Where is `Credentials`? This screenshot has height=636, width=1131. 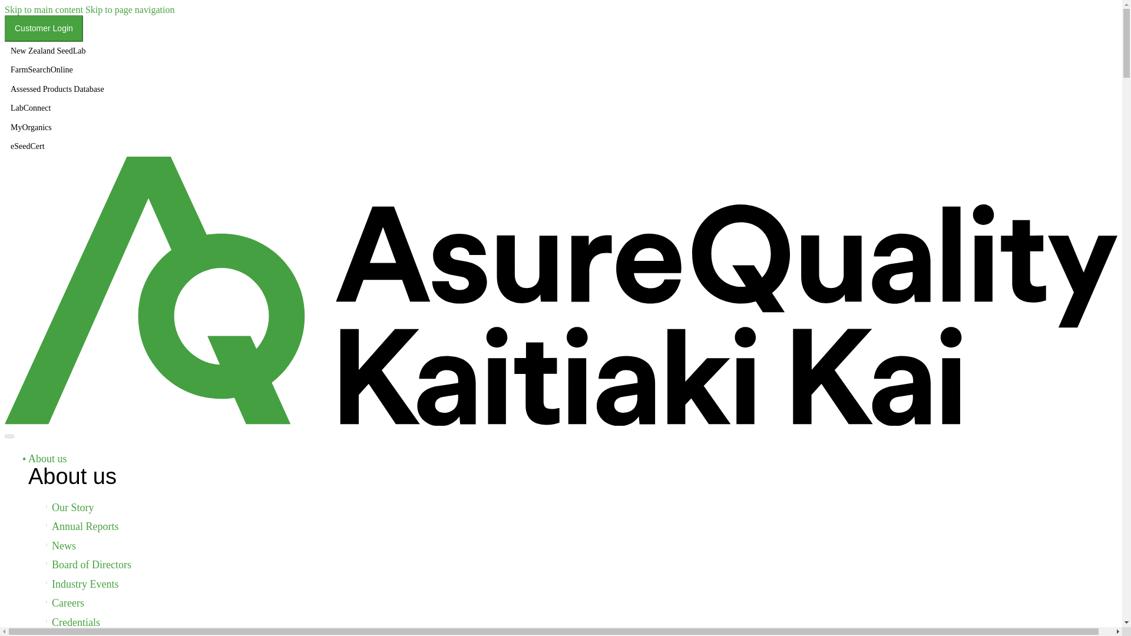 Credentials is located at coordinates (76, 622).